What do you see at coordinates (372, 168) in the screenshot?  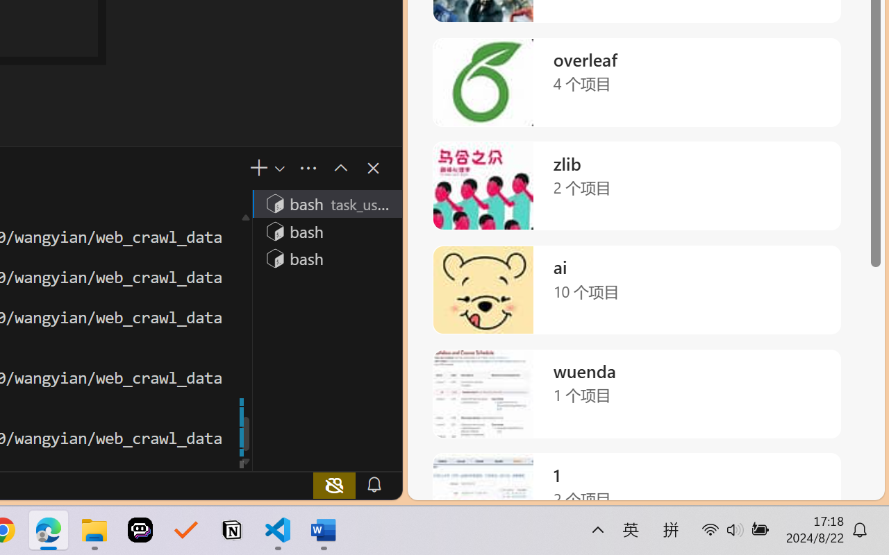 I see `Close Panel` at bounding box center [372, 168].